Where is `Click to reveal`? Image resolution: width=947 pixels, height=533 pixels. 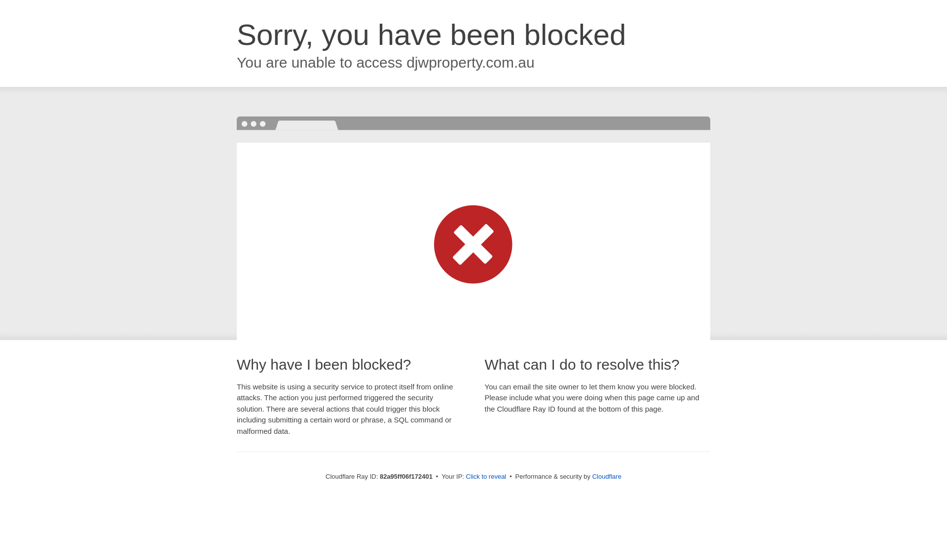
Click to reveal is located at coordinates (486, 477).